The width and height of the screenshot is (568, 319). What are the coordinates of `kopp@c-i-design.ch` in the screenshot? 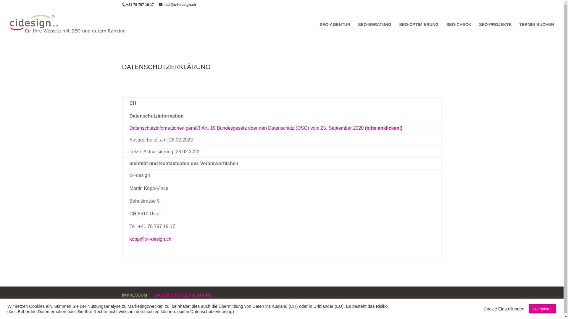 It's located at (151, 239).